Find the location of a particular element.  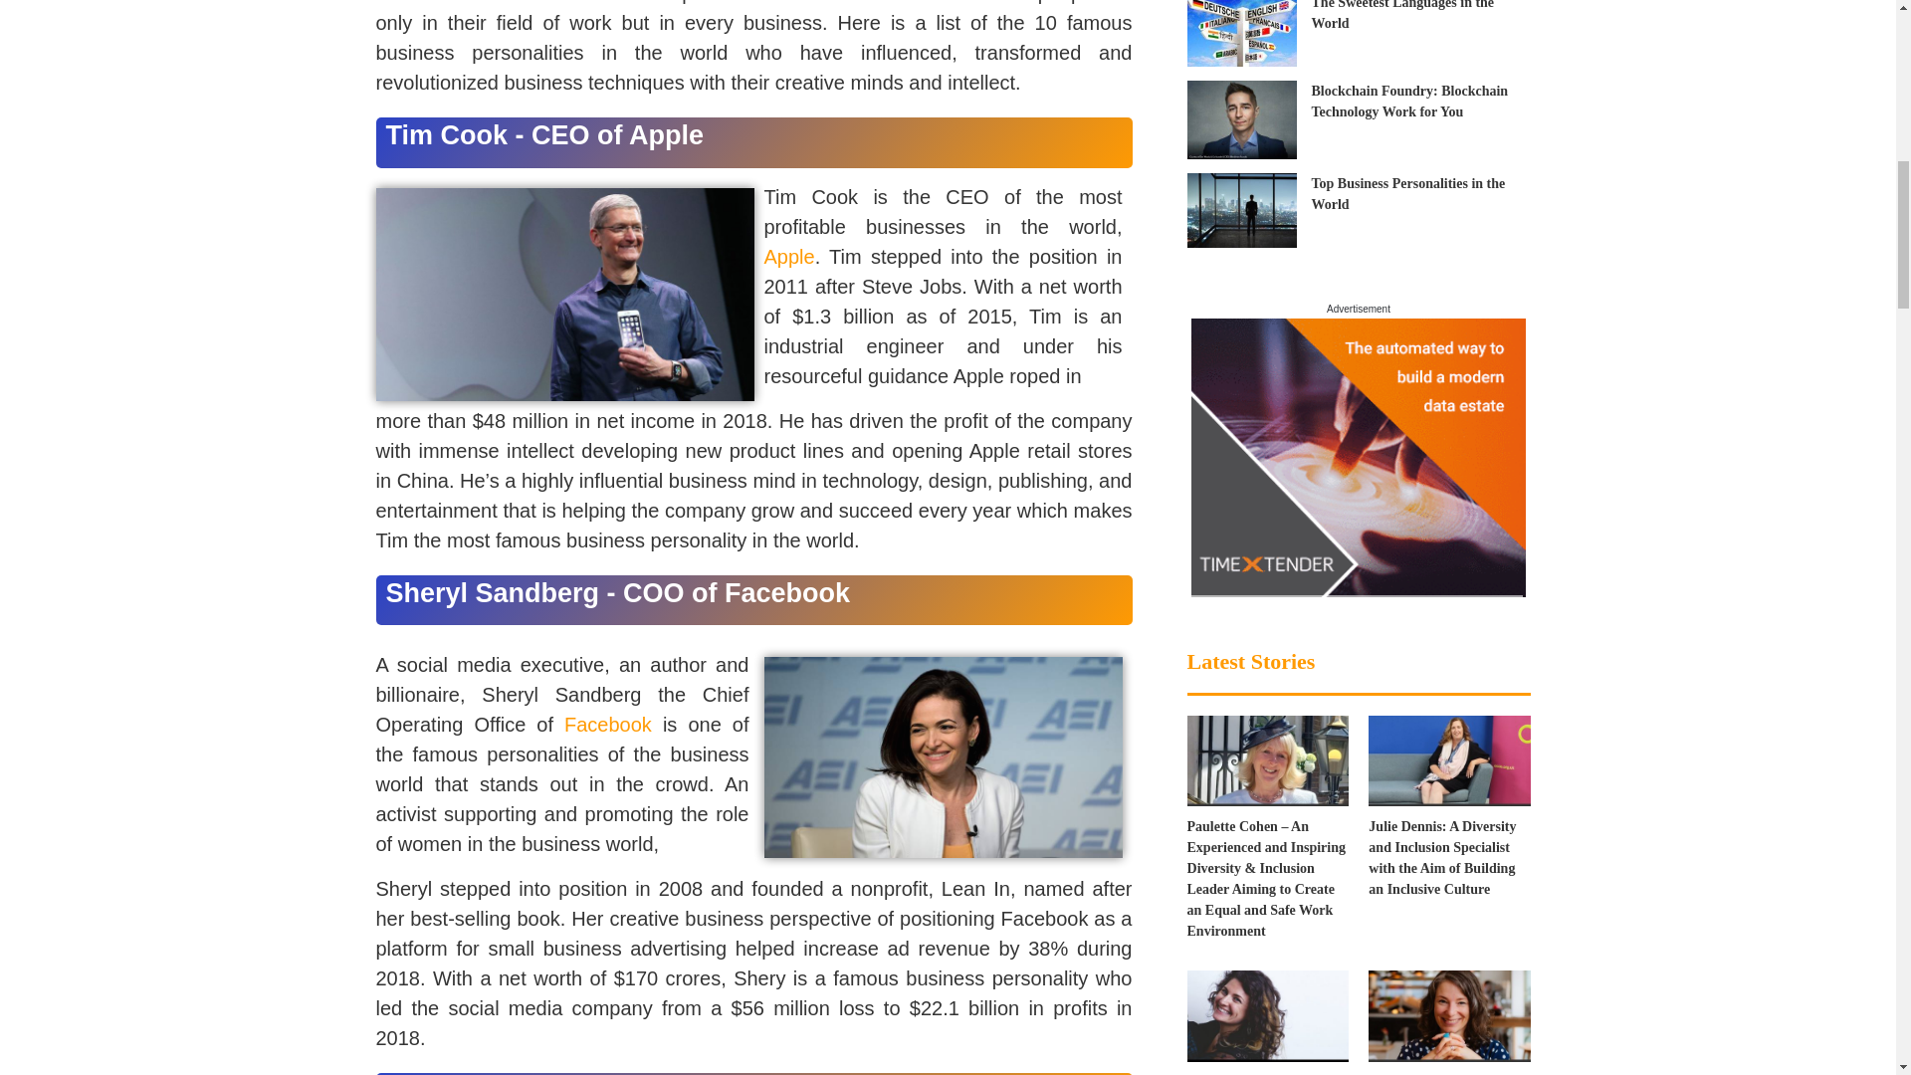

Apple is located at coordinates (790, 257).